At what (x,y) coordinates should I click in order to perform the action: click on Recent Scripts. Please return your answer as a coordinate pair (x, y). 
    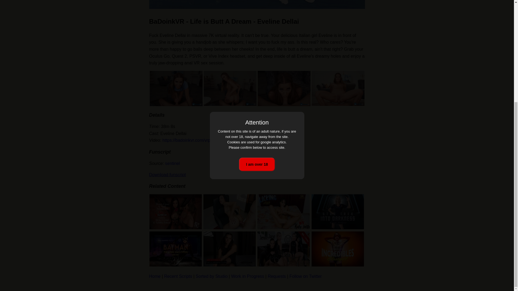
    Looking at the image, I should click on (178, 276).